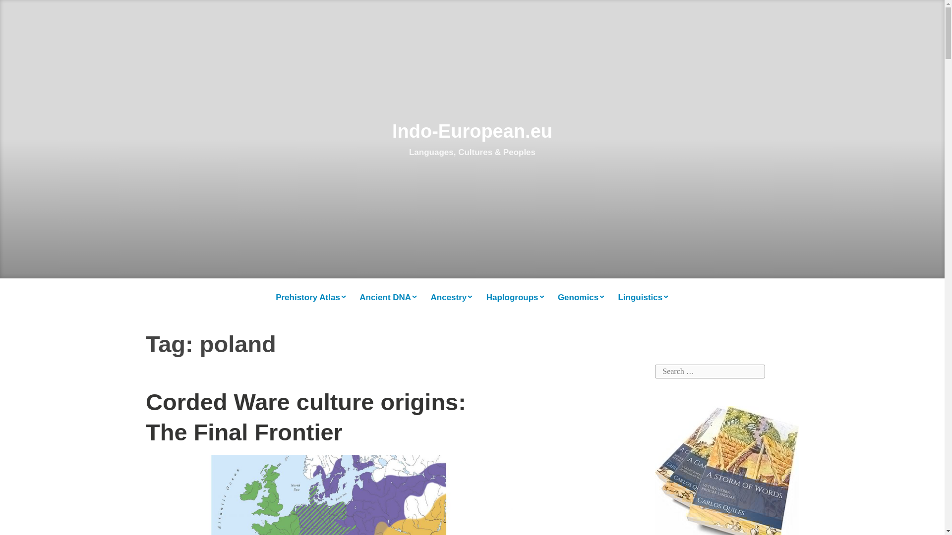 The width and height of the screenshot is (952, 535). What do you see at coordinates (472, 131) in the screenshot?
I see `Indo-European.eu` at bounding box center [472, 131].